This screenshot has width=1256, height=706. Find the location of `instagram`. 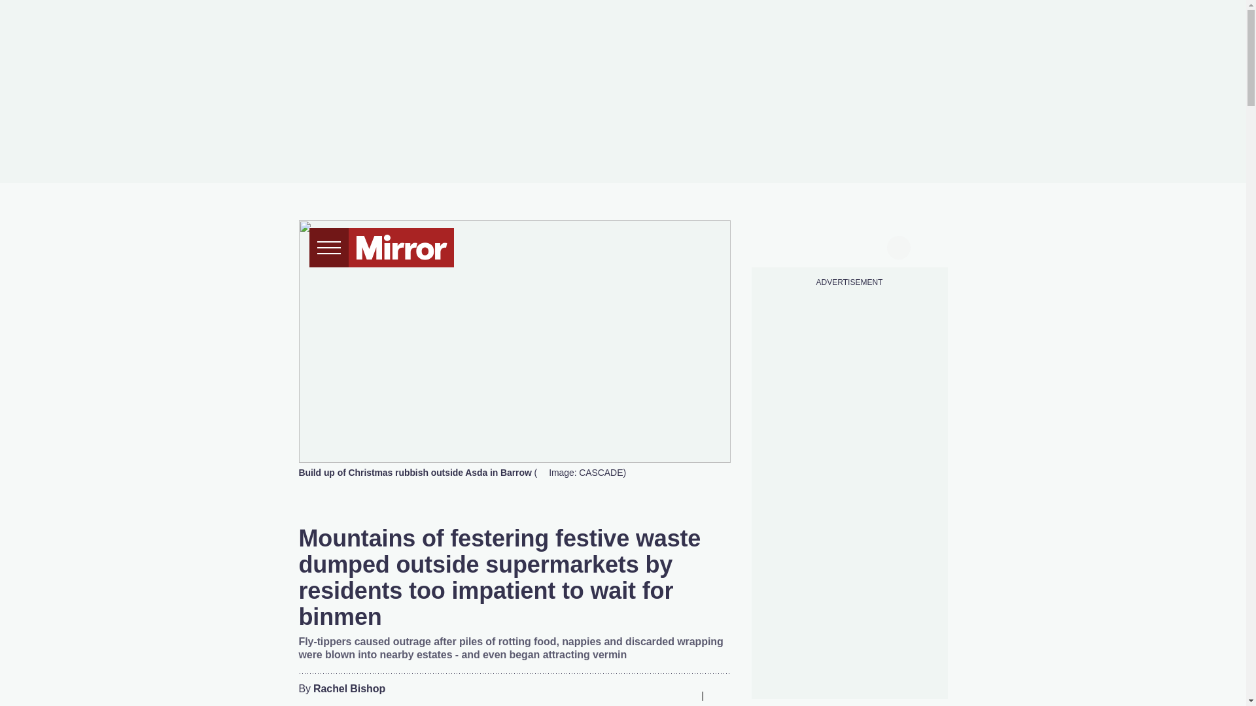

instagram is located at coordinates (849, 246).